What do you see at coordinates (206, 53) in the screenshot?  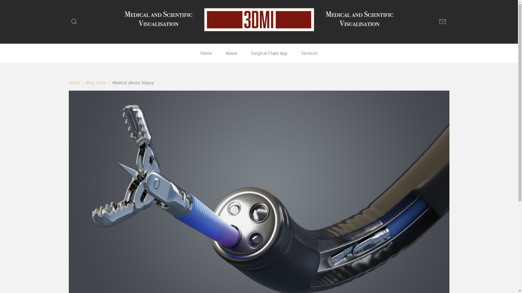 I see `Home` at bounding box center [206, 53].